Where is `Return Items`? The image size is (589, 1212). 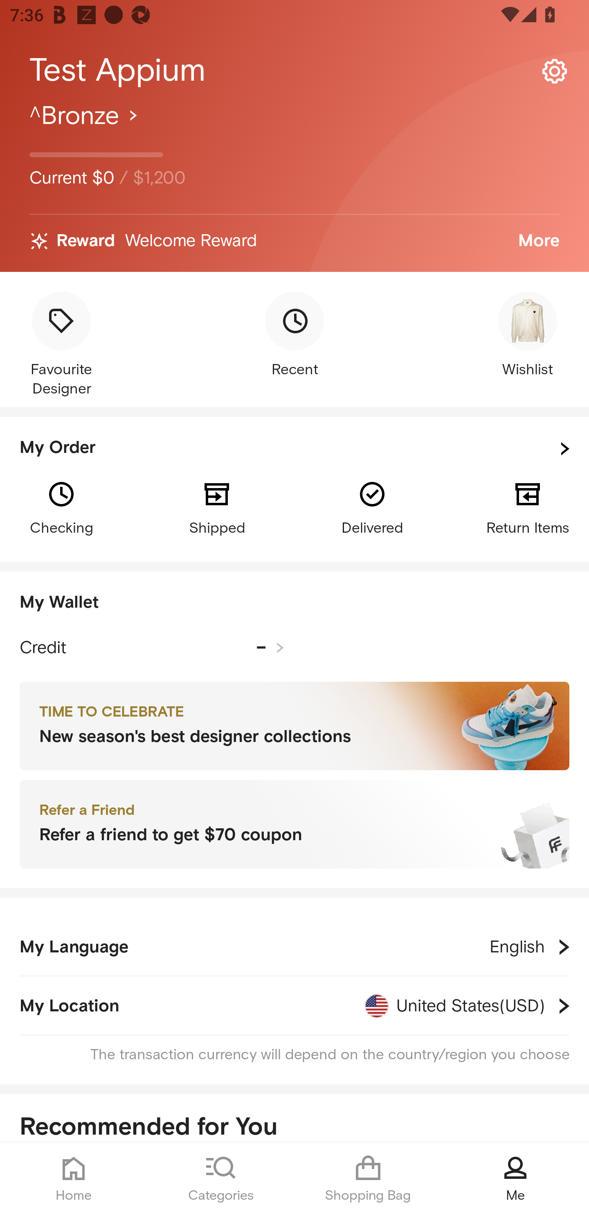
Return Items is located at coordinates (528, 507).